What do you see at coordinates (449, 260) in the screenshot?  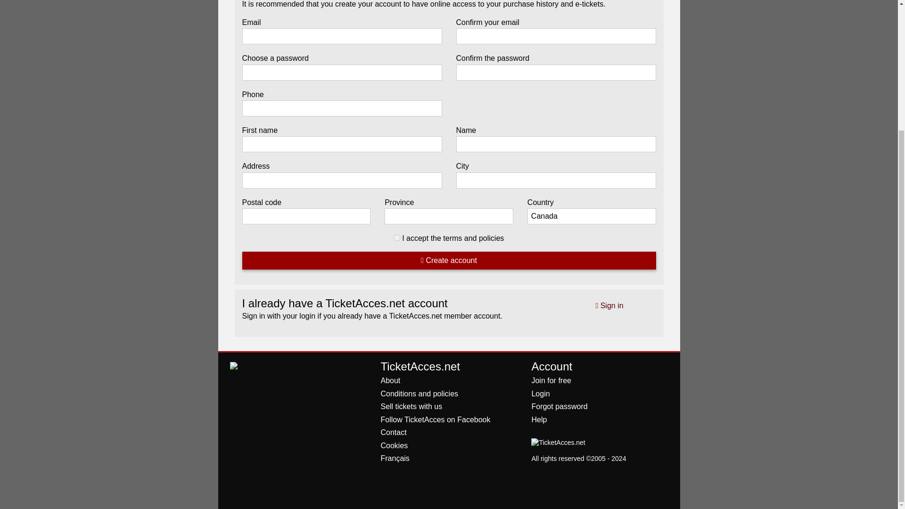 I see `Create account` at bounding box center [449, 260].